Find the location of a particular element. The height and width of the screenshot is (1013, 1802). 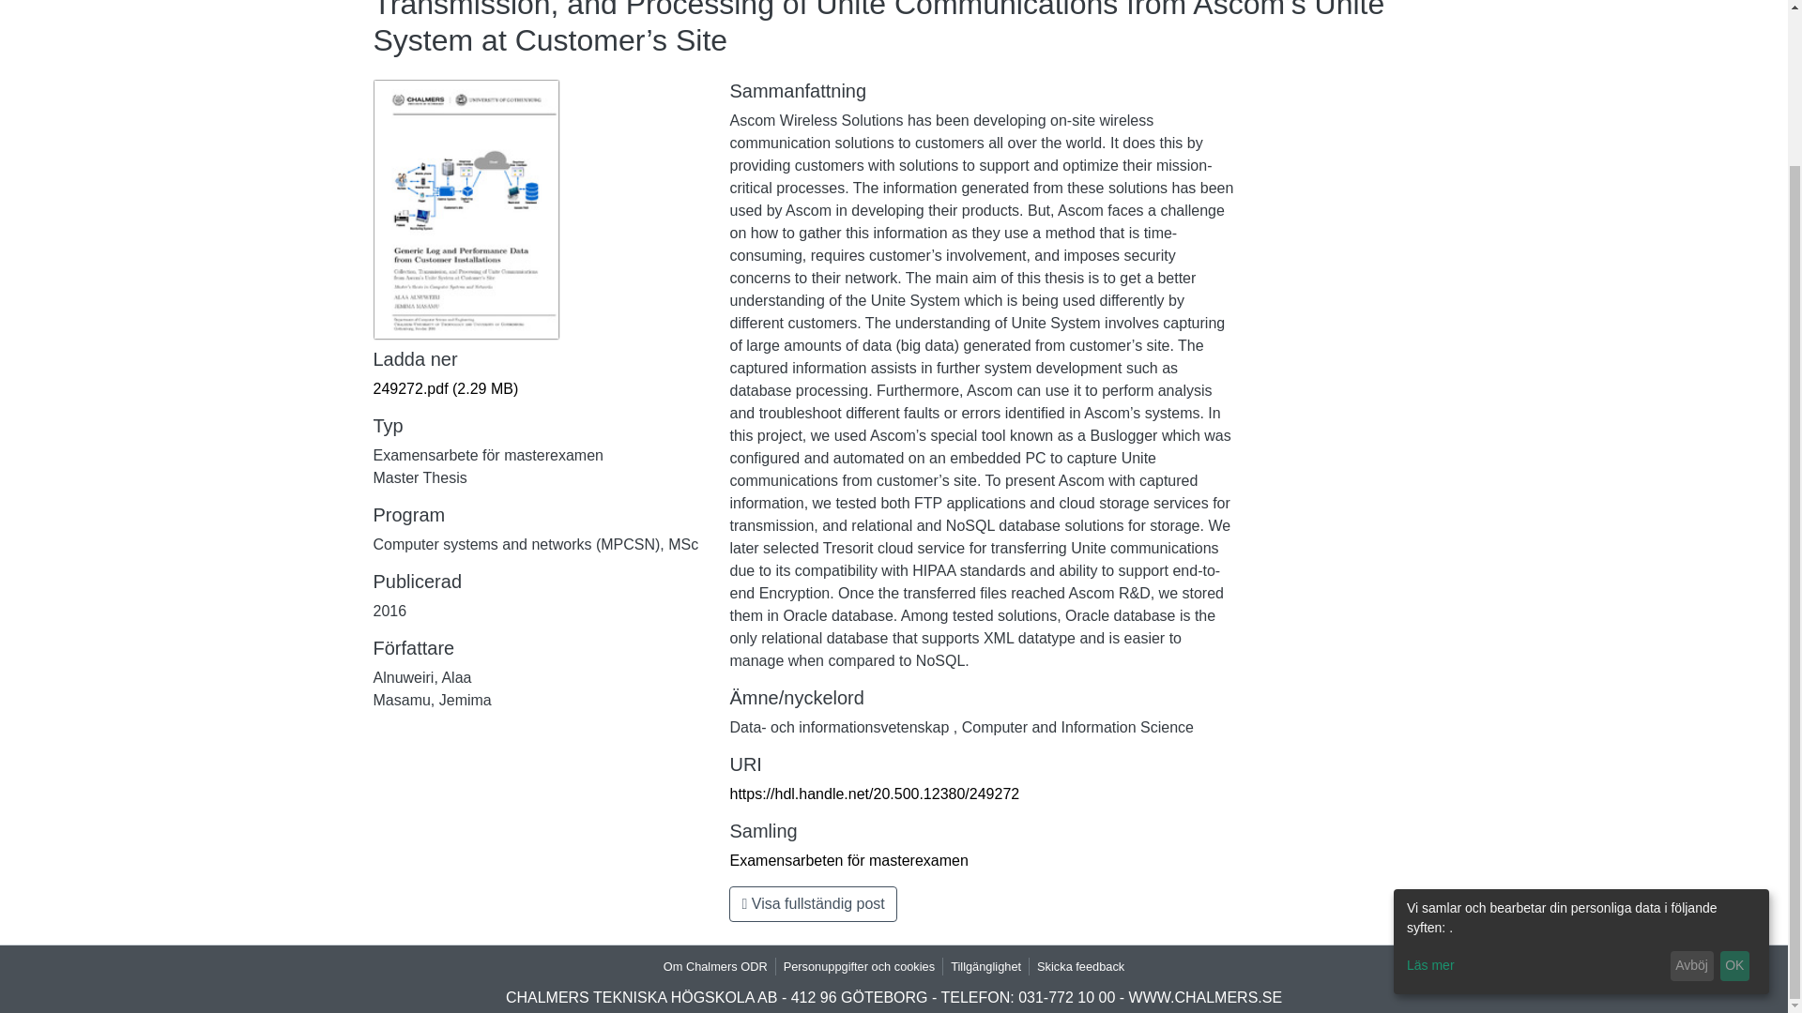

Skicka feedback is located at coordinates (1079, 966).